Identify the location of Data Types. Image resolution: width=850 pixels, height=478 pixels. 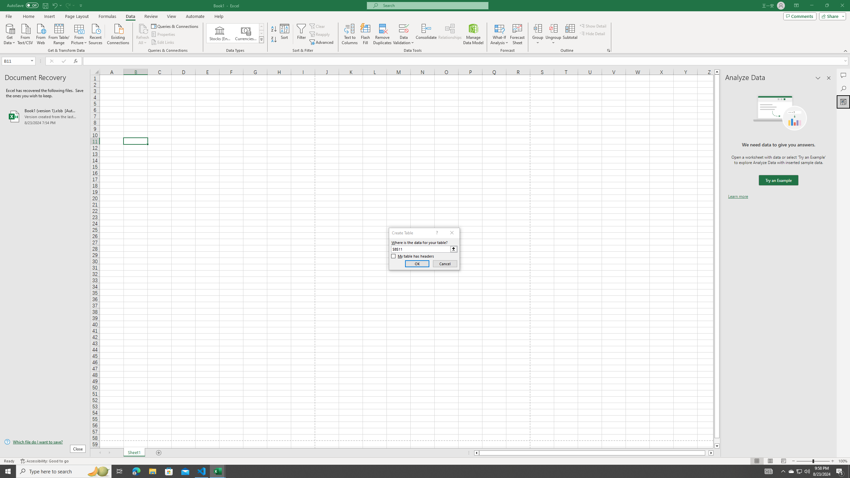
(262, 40).